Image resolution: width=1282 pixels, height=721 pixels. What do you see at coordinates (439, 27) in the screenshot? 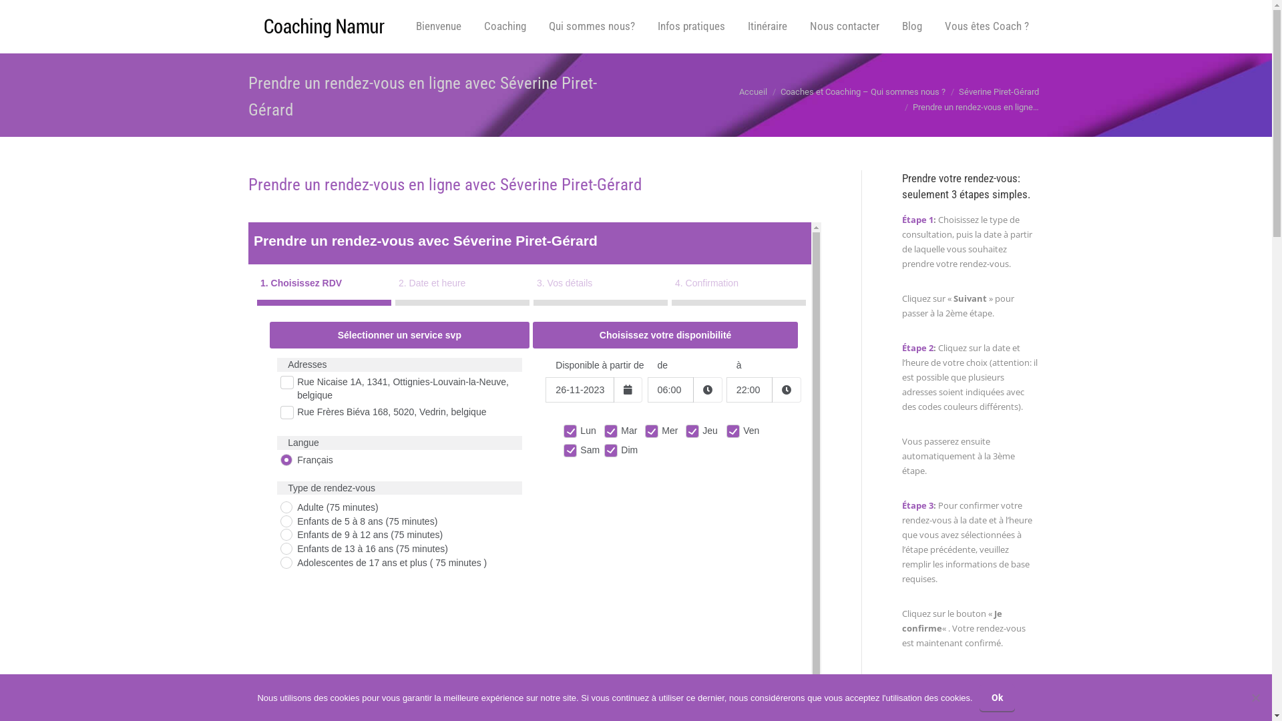
I see `Bienvenue` at bounding box center [439, 27].